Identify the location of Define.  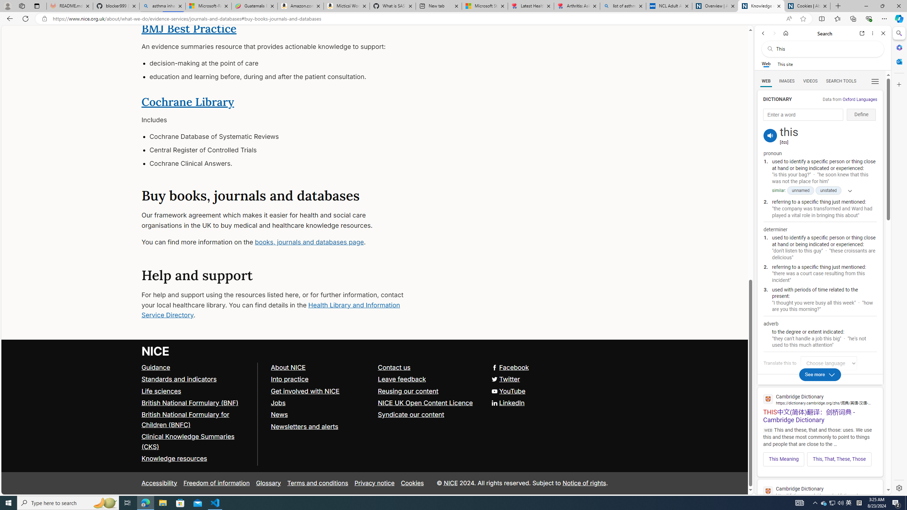
(862, 115).